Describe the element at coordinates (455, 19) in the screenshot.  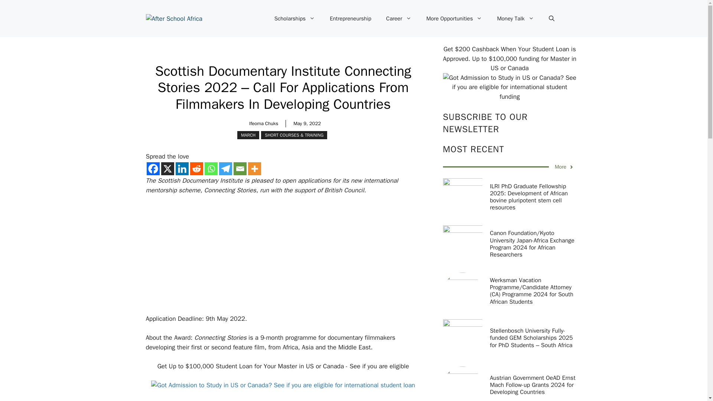
I see `More Opportunities` at that location.